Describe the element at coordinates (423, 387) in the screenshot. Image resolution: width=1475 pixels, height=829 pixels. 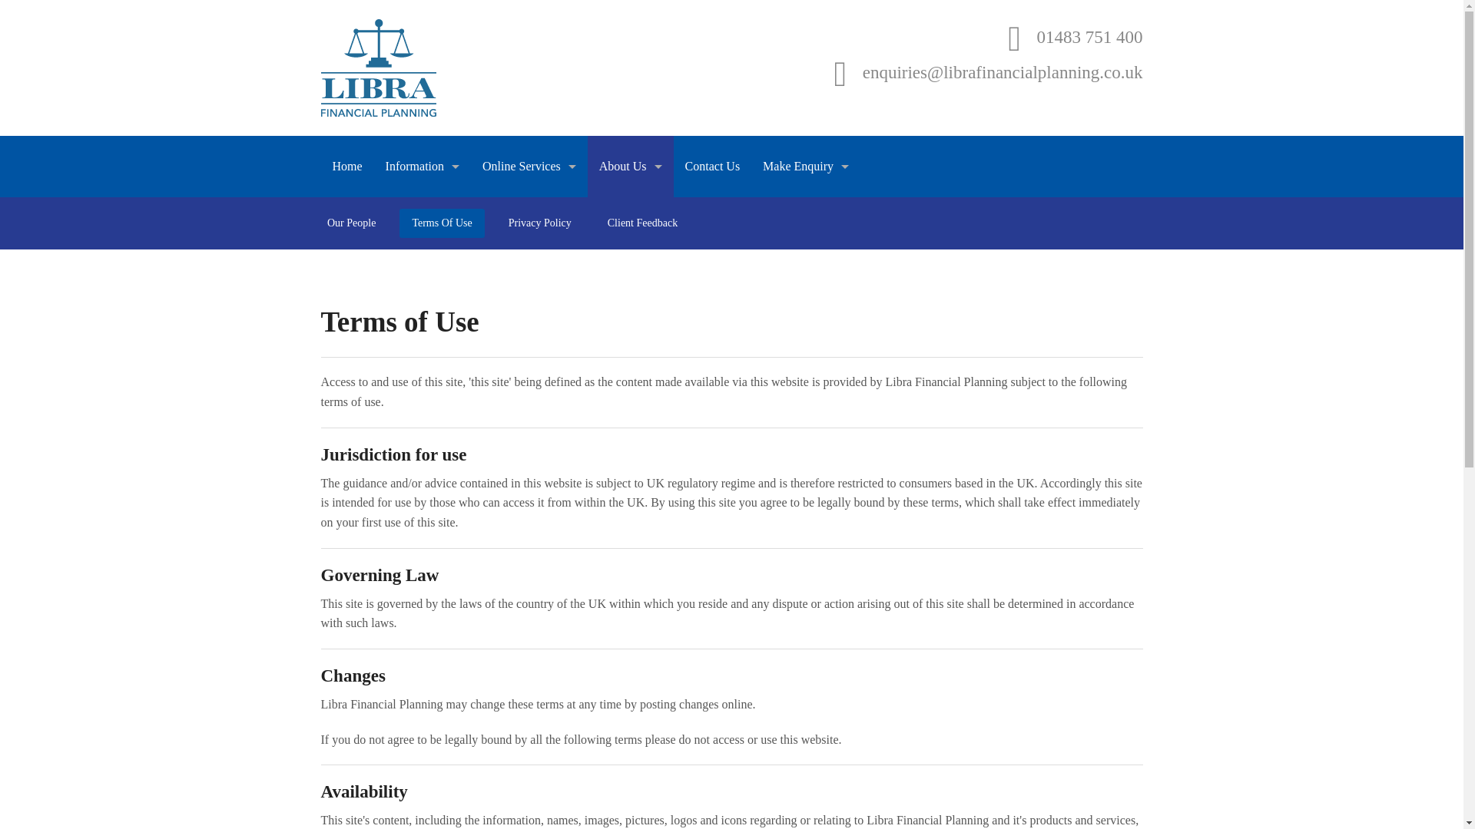
I see `Protection` at that location.